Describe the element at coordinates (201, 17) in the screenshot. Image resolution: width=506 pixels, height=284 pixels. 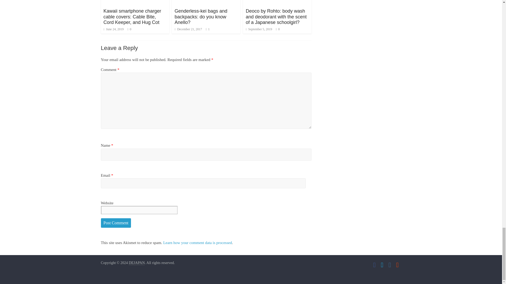
I see `Genderless-kei bags and backpacks: do you know Anello?` at that location.